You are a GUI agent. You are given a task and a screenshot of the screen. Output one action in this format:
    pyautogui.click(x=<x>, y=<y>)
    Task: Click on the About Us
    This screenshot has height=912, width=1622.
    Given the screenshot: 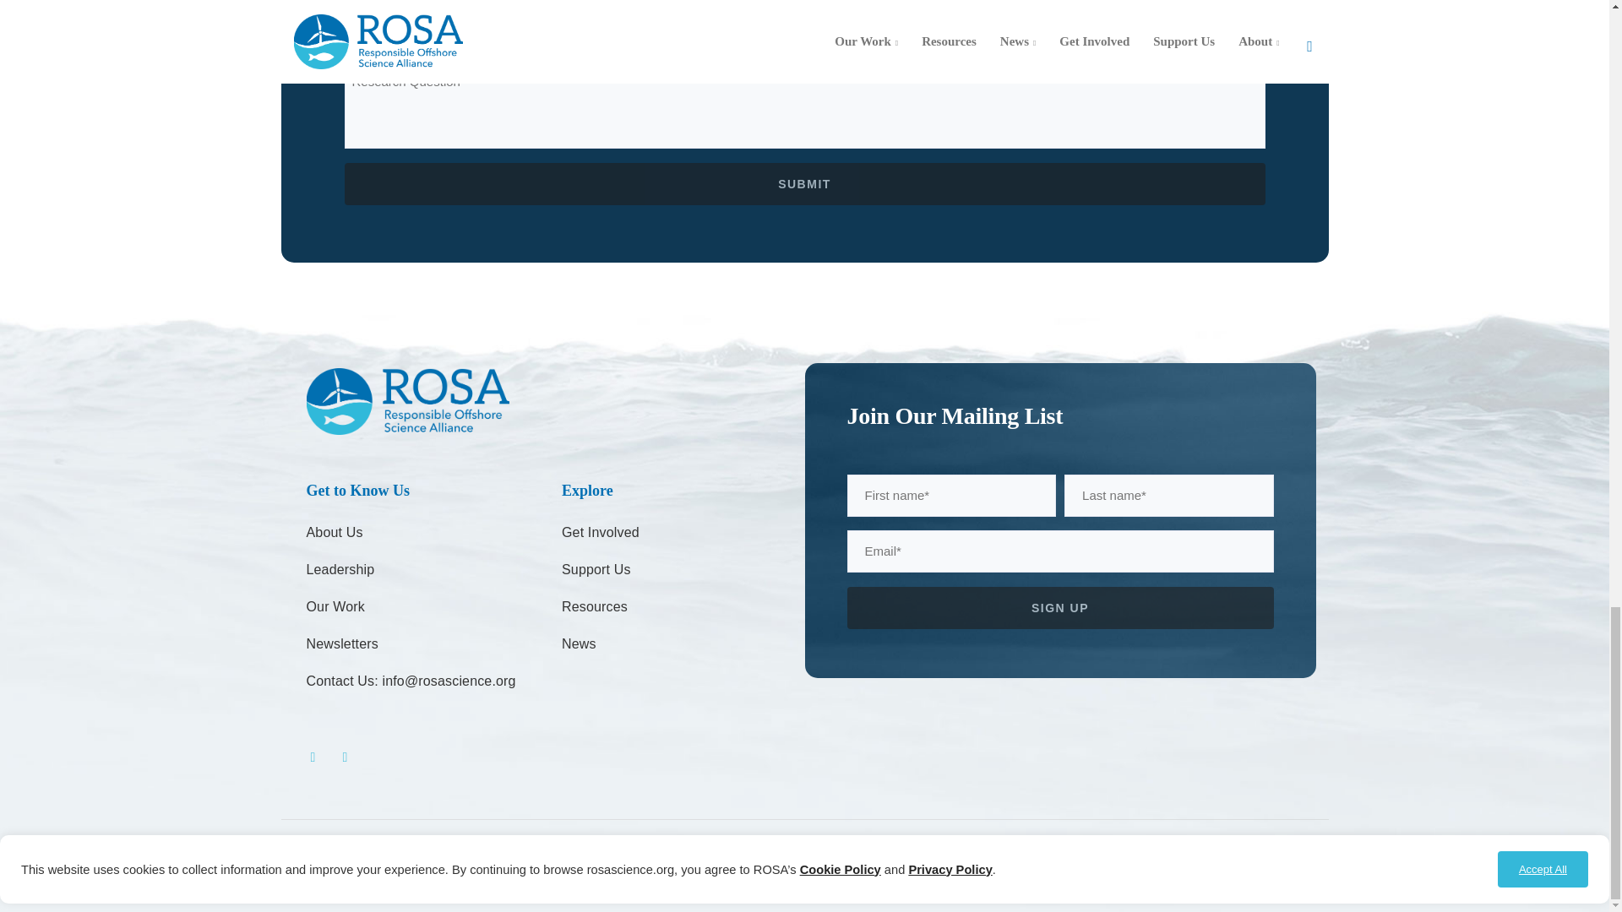 What is the action you would take?
    pyautogui.click(x=334, y=532)
    